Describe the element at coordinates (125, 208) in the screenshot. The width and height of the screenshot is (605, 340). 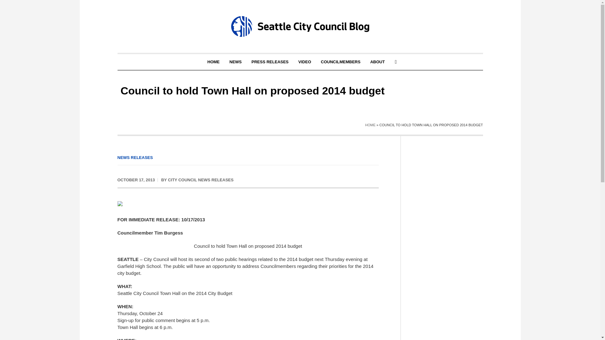
I see `City of Seattle` at that location.